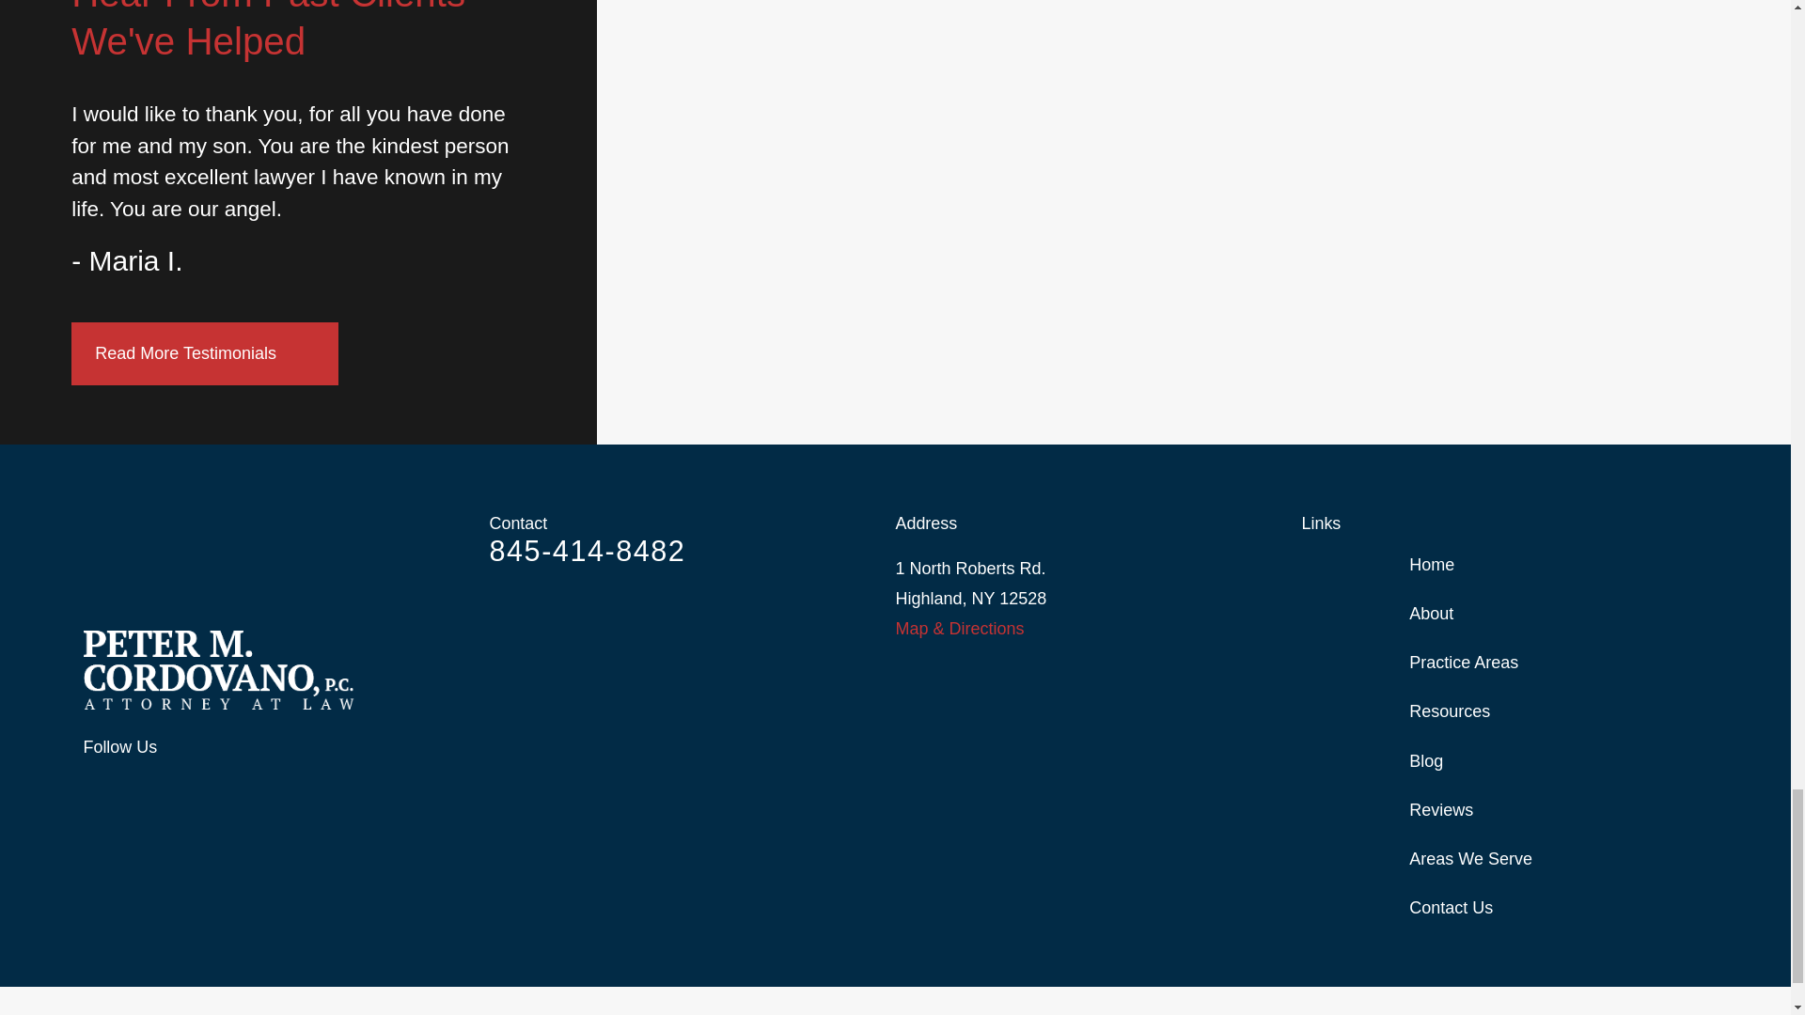 The image size is (1805, 1015). Describe the element at coordinates (194, 789) in the screenshot. I see `Martindale` at that location.